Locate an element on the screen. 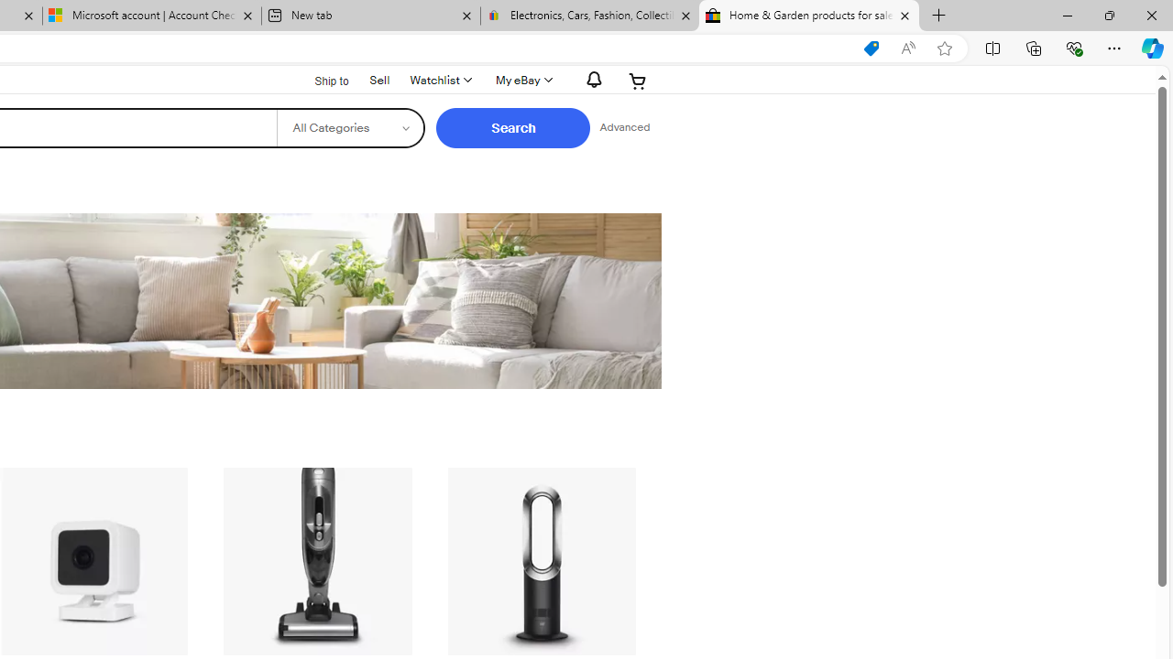 This screenshot has width=1173, height=659. Close tab is located at coordinates (904, 15).